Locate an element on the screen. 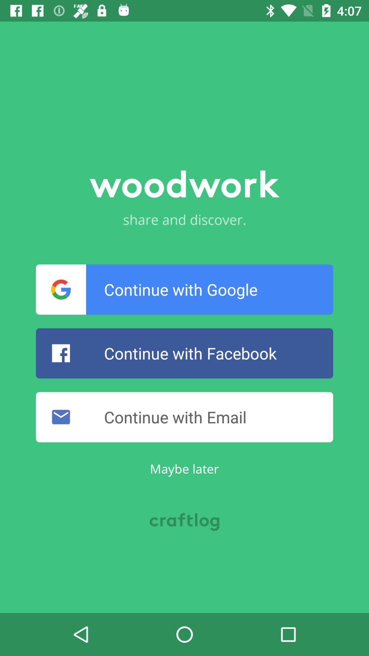 This screenshot has height=656, width=369. tap item below the continue with email icon is located at coordinates (184, 469).